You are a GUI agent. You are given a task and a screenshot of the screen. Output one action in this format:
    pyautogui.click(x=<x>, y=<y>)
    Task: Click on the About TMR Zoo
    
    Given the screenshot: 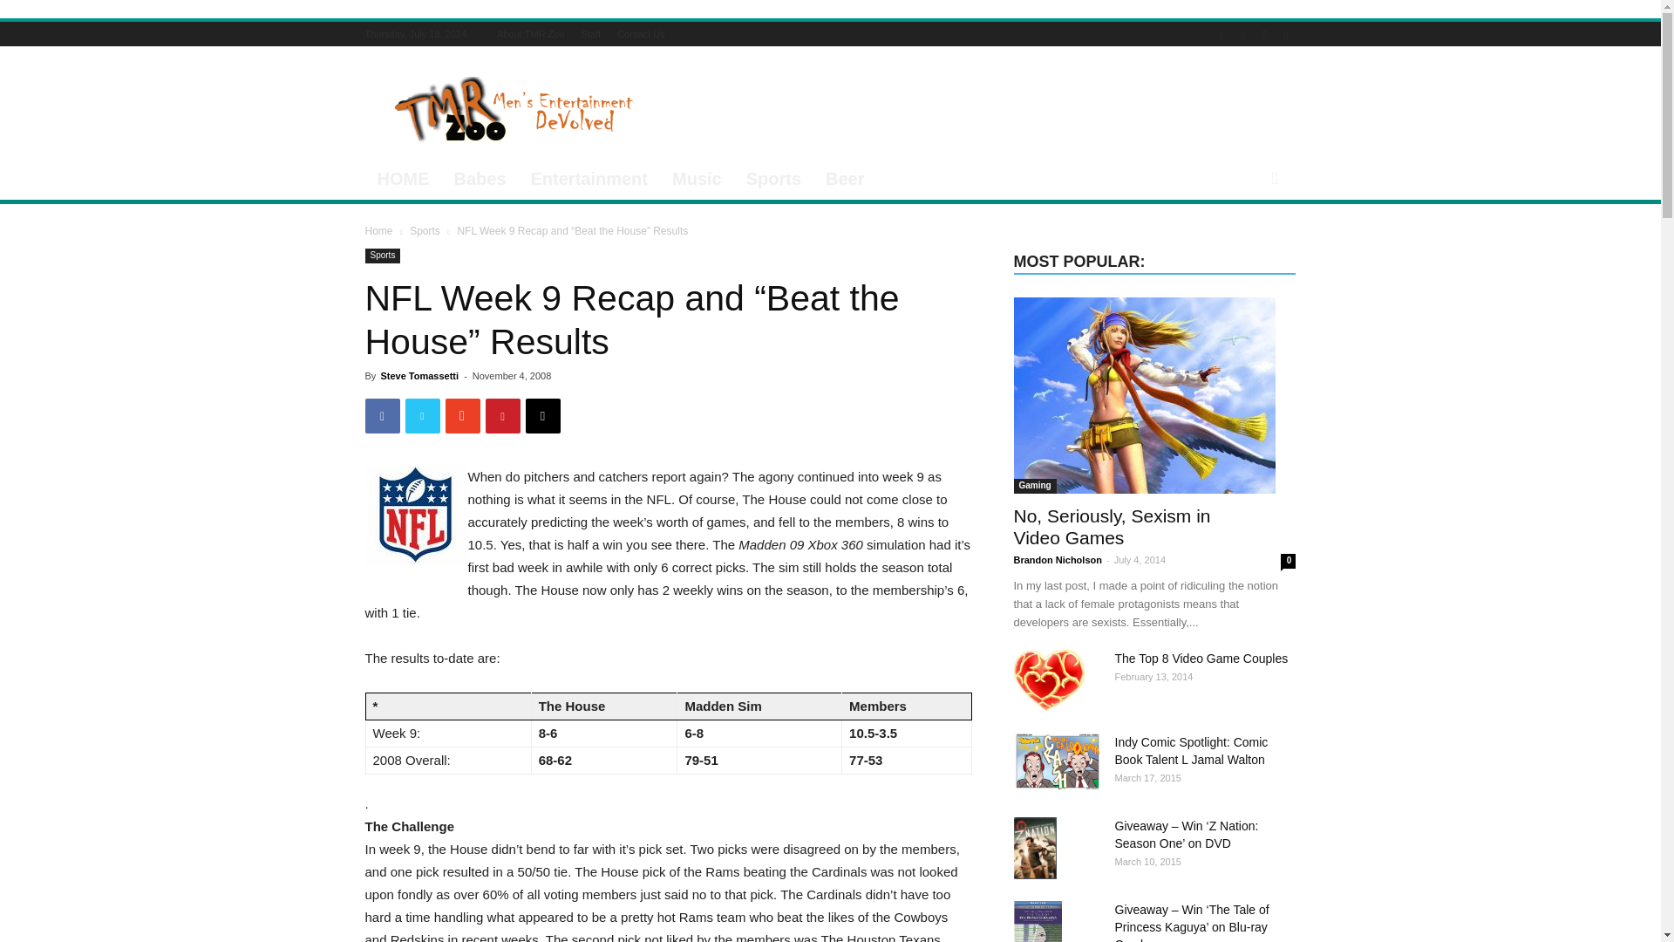 What is the action you would take?
    pyautogui.click(x=530, y=34)
    